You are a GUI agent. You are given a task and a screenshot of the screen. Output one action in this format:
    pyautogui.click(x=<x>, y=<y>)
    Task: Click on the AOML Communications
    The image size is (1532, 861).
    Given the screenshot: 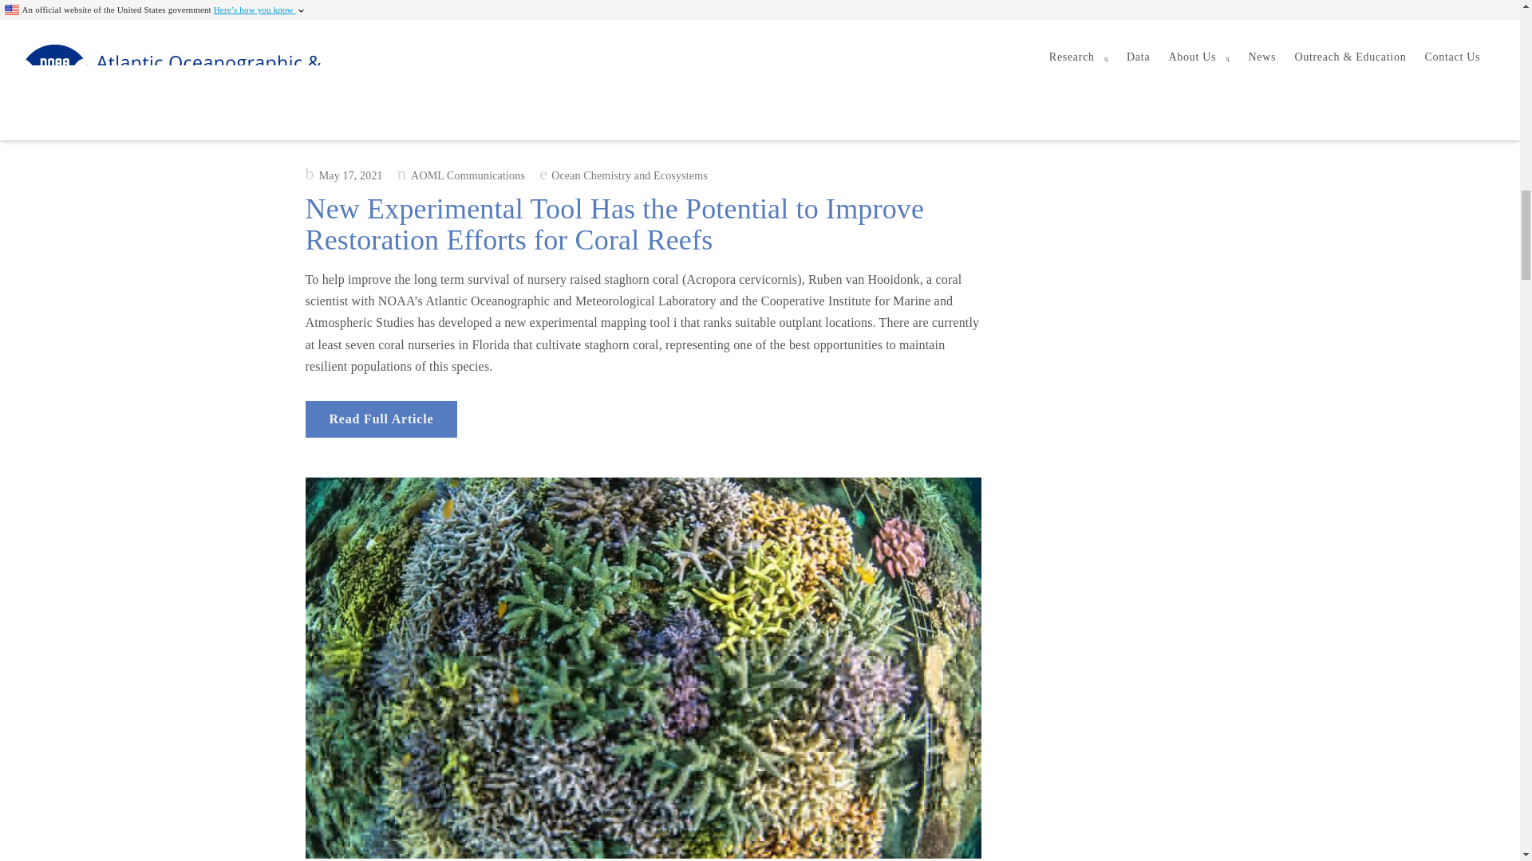 What is the action you would take?
    pyautogui.click(x=461, y=175)
    